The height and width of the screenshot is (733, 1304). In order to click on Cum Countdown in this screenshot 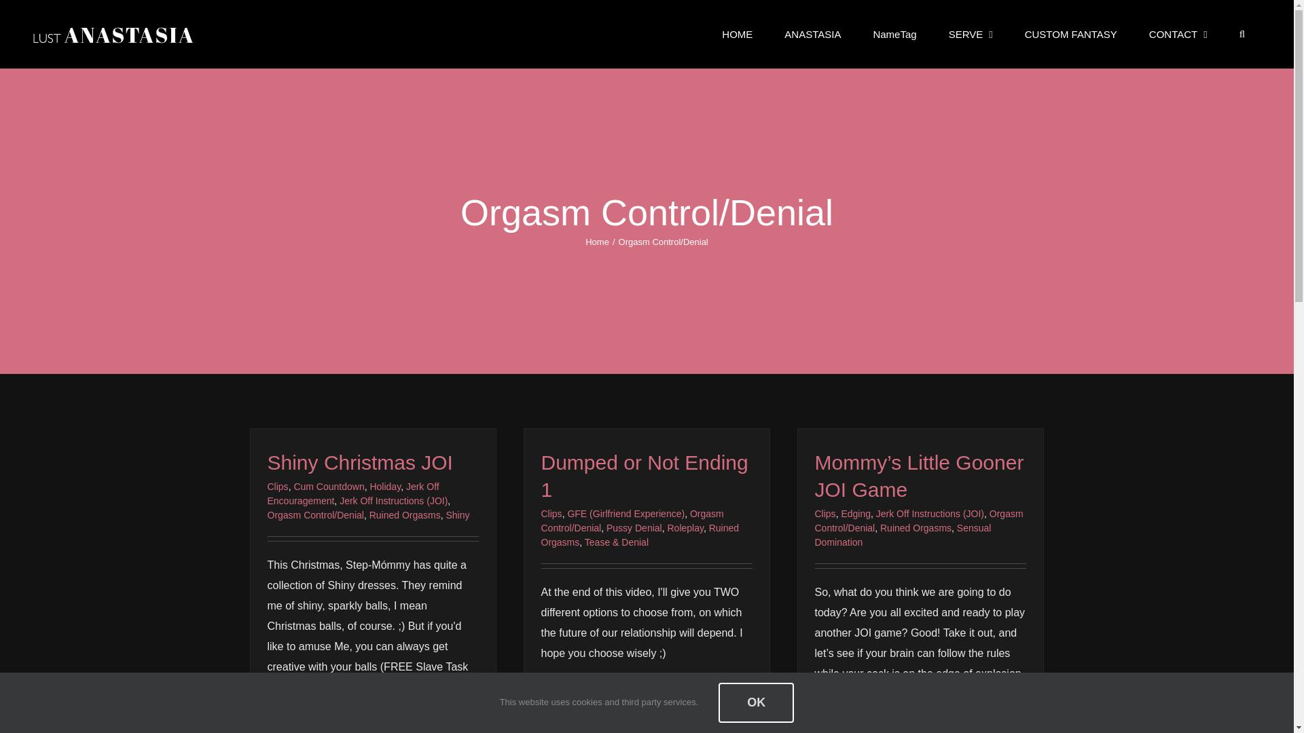, I will do `click(329, 486)`.